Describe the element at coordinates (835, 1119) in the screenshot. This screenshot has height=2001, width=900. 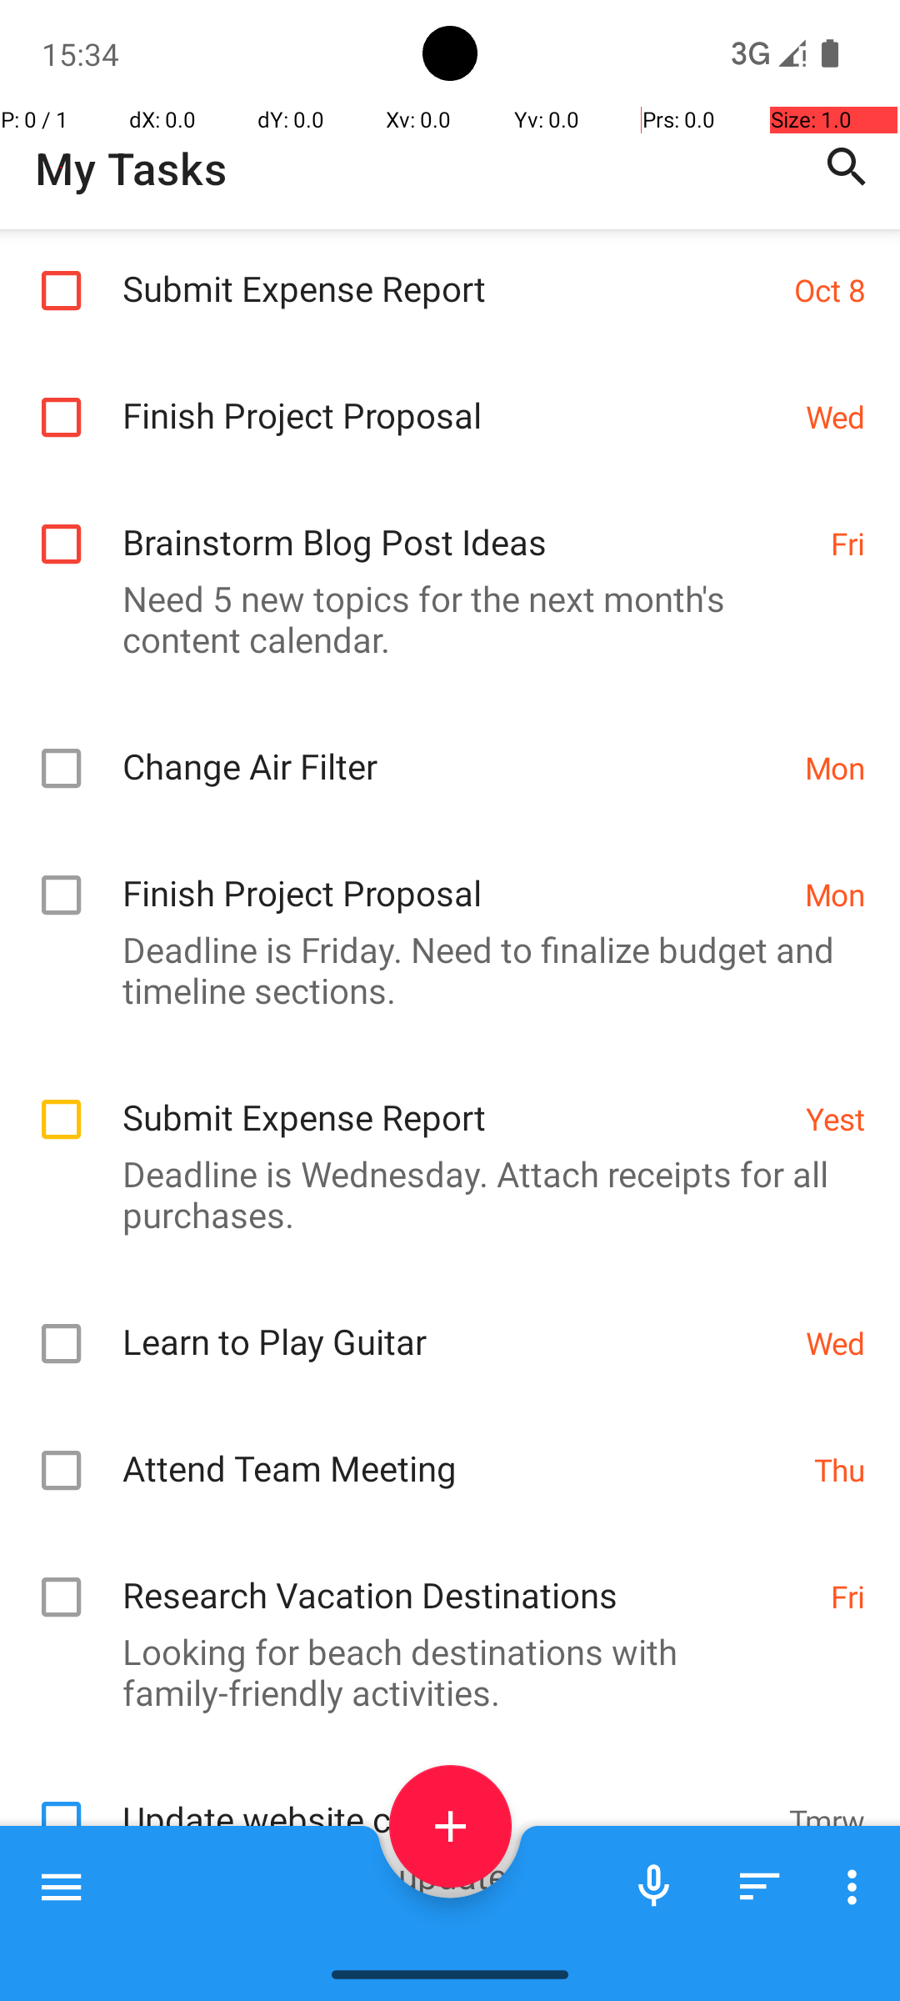
I see `Yest` at that location.